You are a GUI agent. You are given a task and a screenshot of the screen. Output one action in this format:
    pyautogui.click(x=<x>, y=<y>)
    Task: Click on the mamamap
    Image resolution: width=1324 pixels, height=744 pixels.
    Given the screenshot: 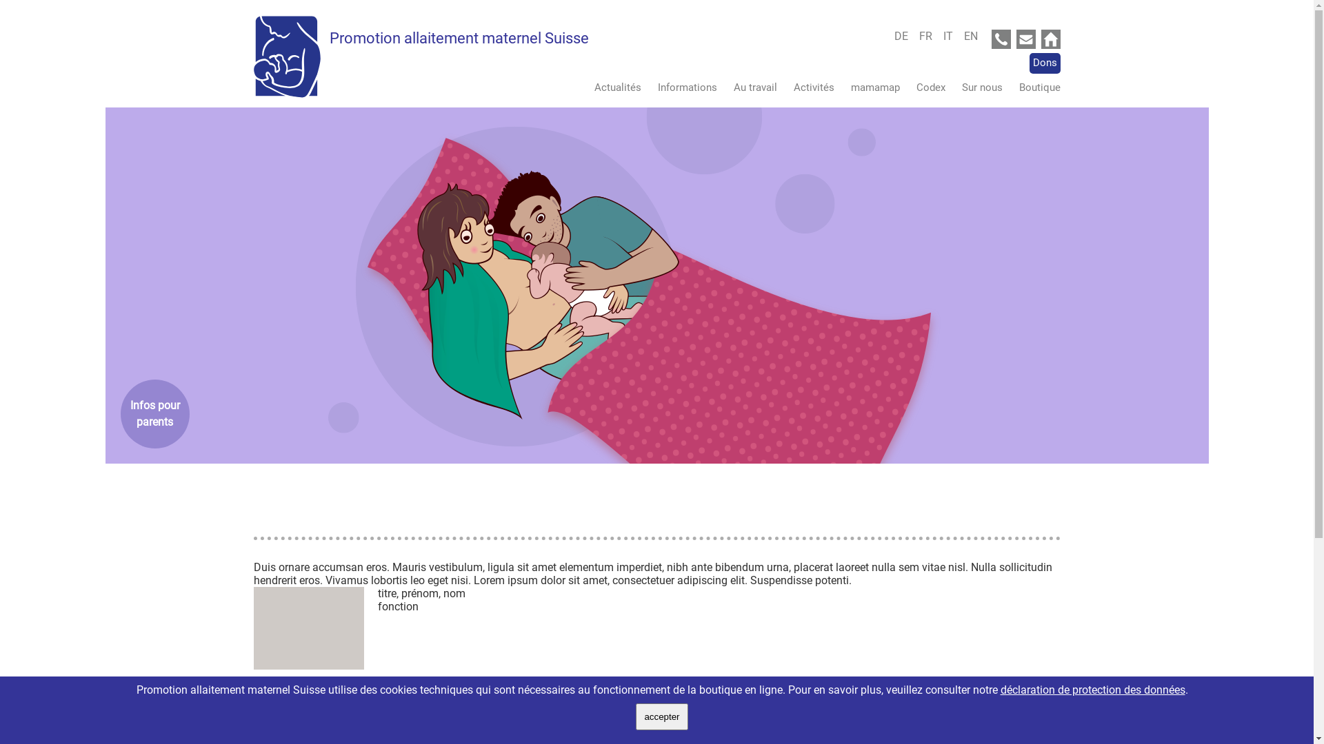 What is the action you would take?
    pyautogui.click(x=869, y=87)
    